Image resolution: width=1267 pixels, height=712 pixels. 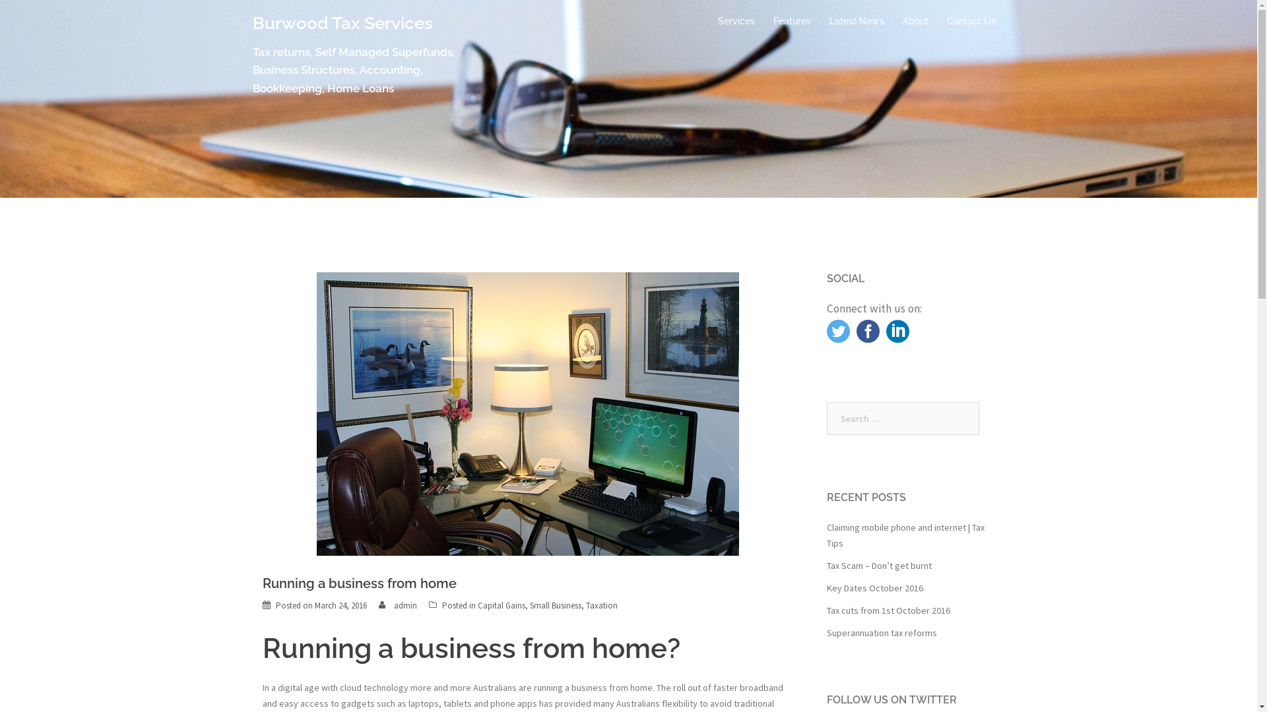 I want to click on Capital Gains, so click(x=502, y=605).